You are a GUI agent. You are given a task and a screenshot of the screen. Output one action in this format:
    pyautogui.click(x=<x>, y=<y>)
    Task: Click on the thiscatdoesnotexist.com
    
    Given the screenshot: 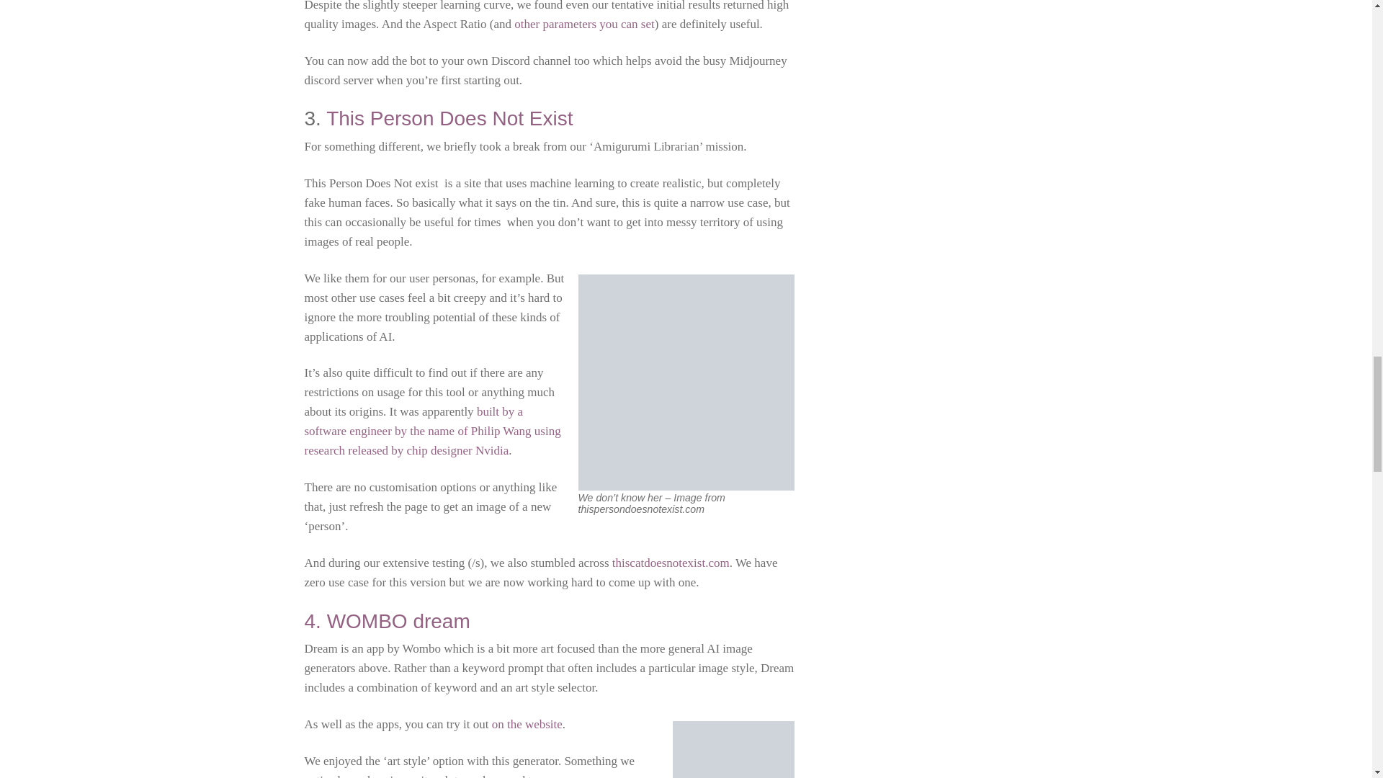 What is the action you would take?
    pyautogui.click(x=671, y=563)
    